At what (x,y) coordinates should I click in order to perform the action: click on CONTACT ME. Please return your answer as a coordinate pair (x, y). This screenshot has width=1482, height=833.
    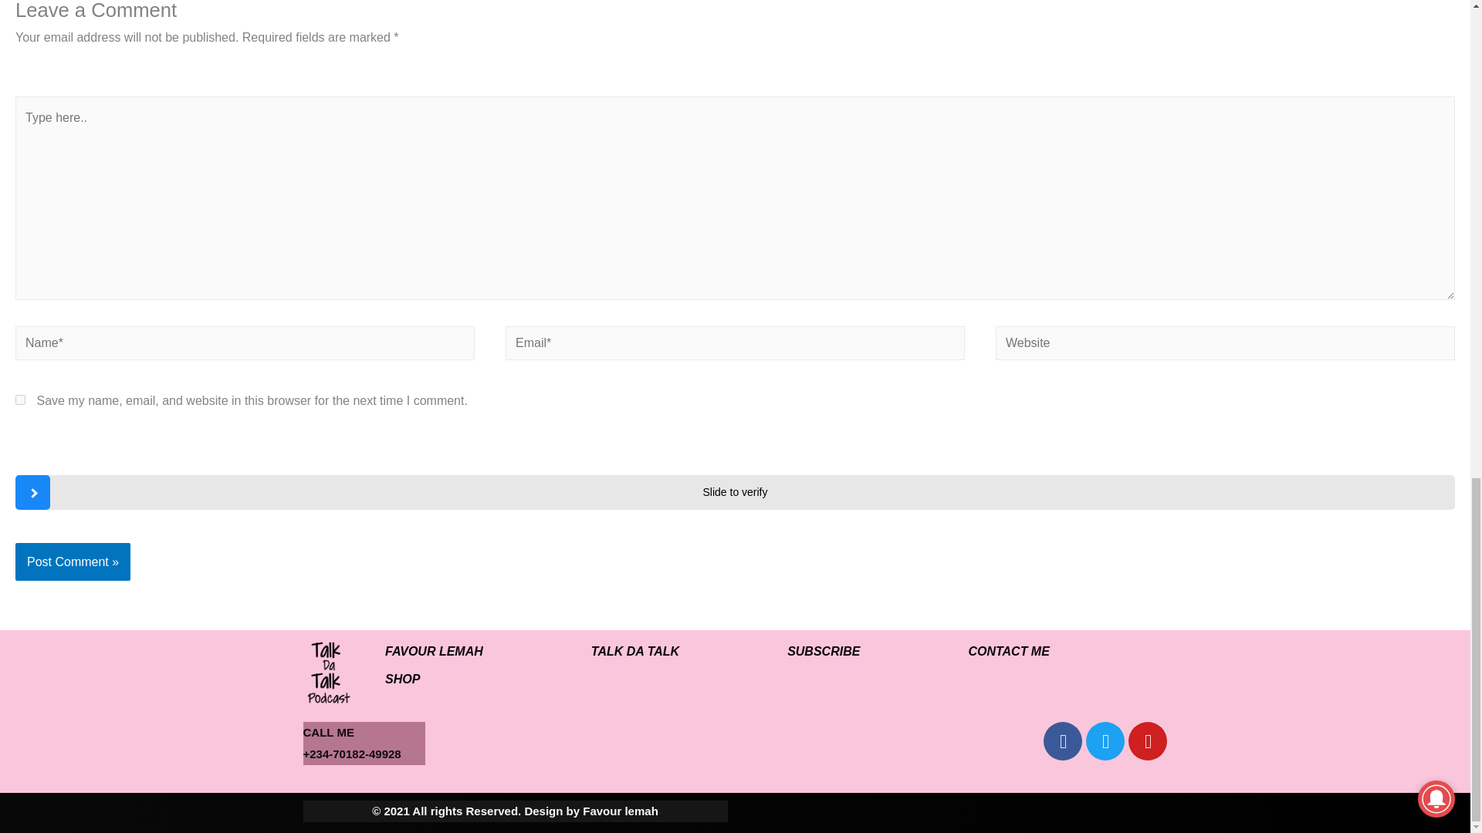
    Looking at the image, I should click on (1008, 651).